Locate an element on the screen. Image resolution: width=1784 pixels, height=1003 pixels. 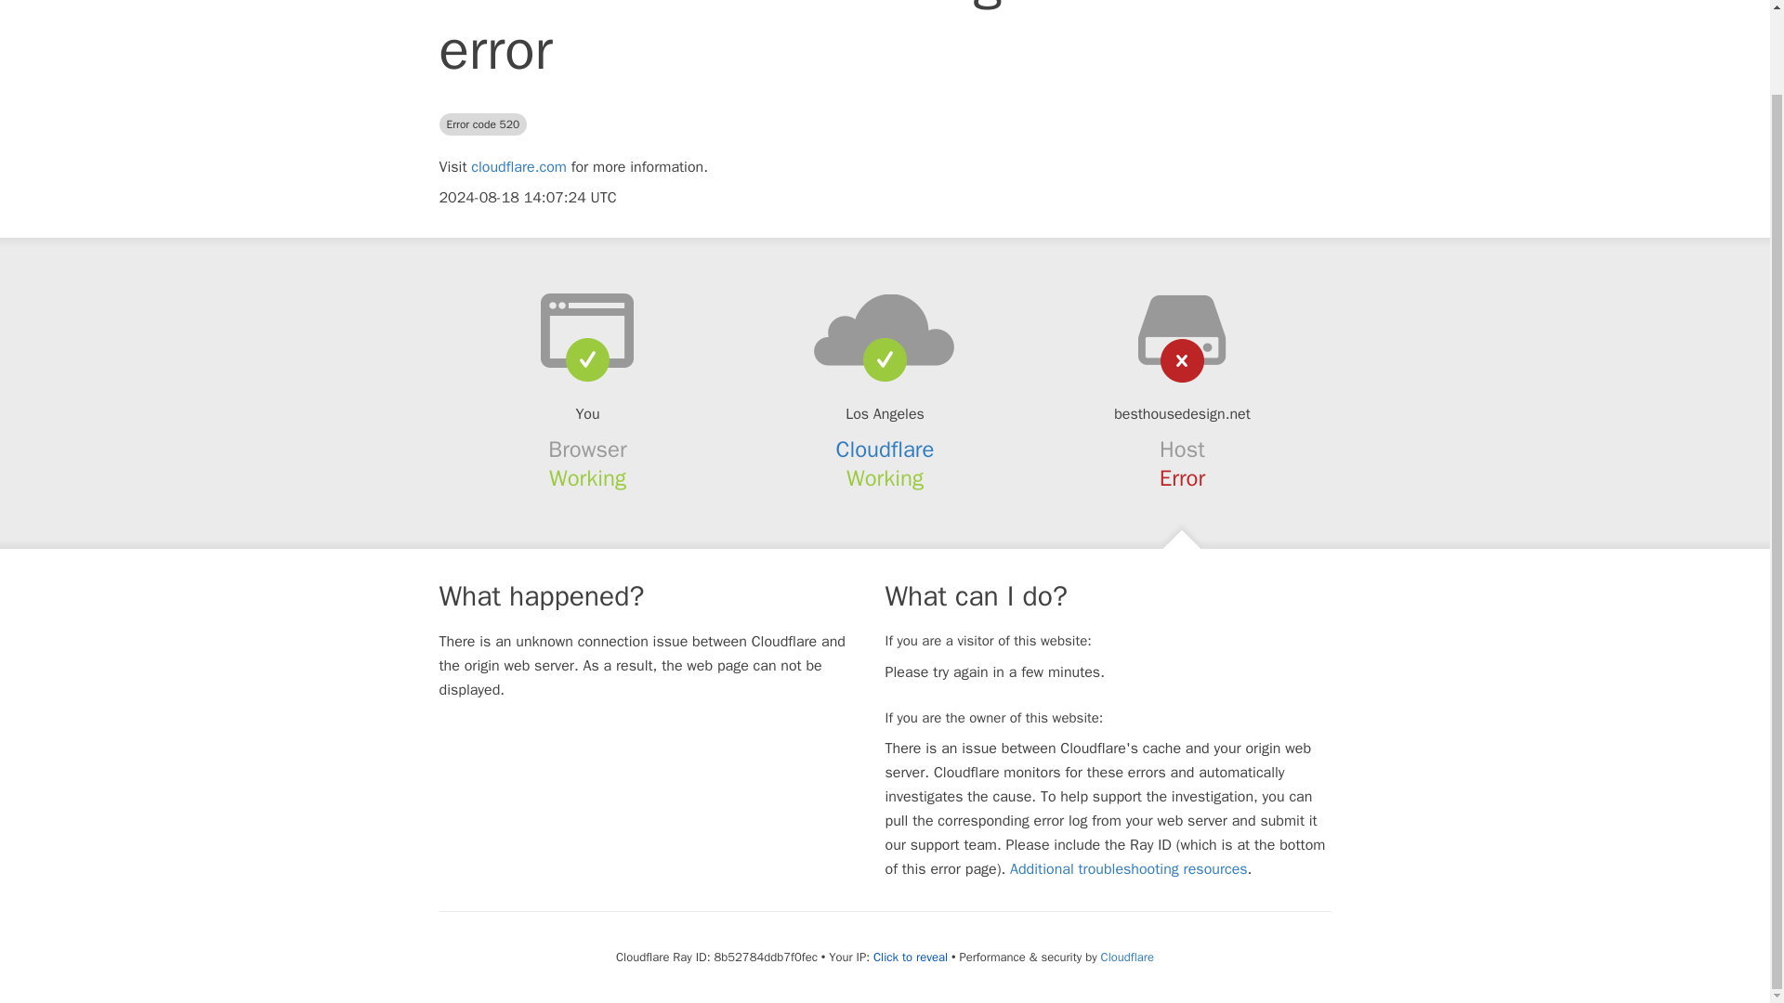
Additional troubleshooting resources is located at coordinates (1128, 869).